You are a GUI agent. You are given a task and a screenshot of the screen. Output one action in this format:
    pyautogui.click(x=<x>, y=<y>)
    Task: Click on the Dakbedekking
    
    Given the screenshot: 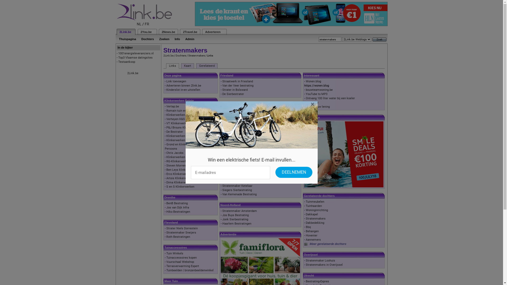 What is the action you would take?
    pyautogui.click(x=315, y=223)
    